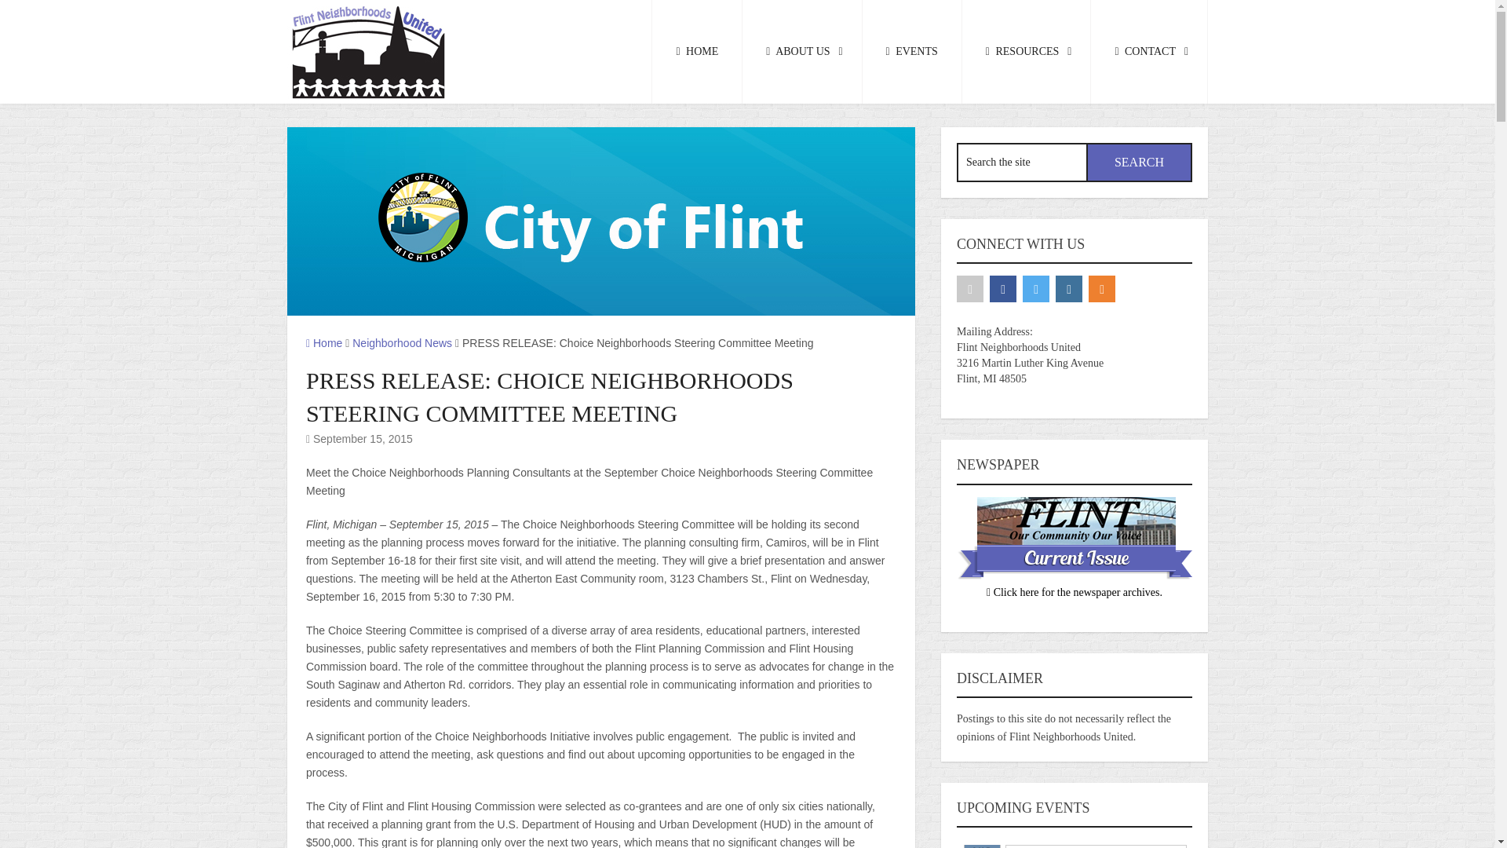 The height and width of the screenshot is (848, 1507). Describe the element at coordinates (912, 52) in the screenshot. I see `EVENTS` at that location.